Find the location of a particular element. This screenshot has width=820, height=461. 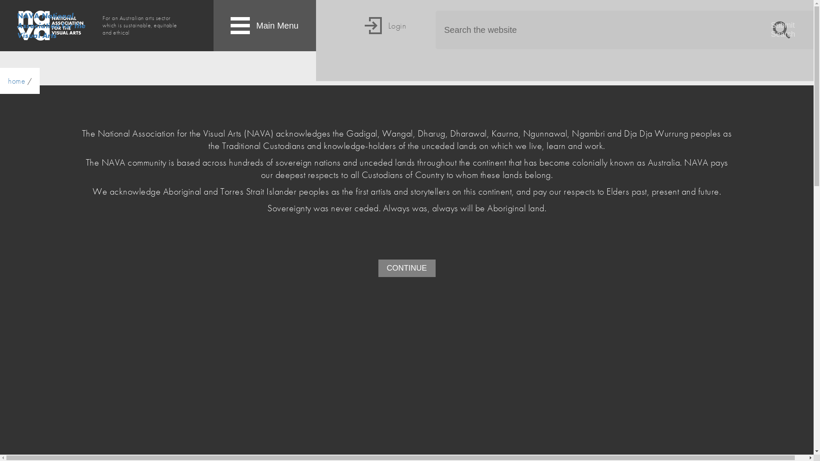

Submit Search is located at coordinates (782, 30).